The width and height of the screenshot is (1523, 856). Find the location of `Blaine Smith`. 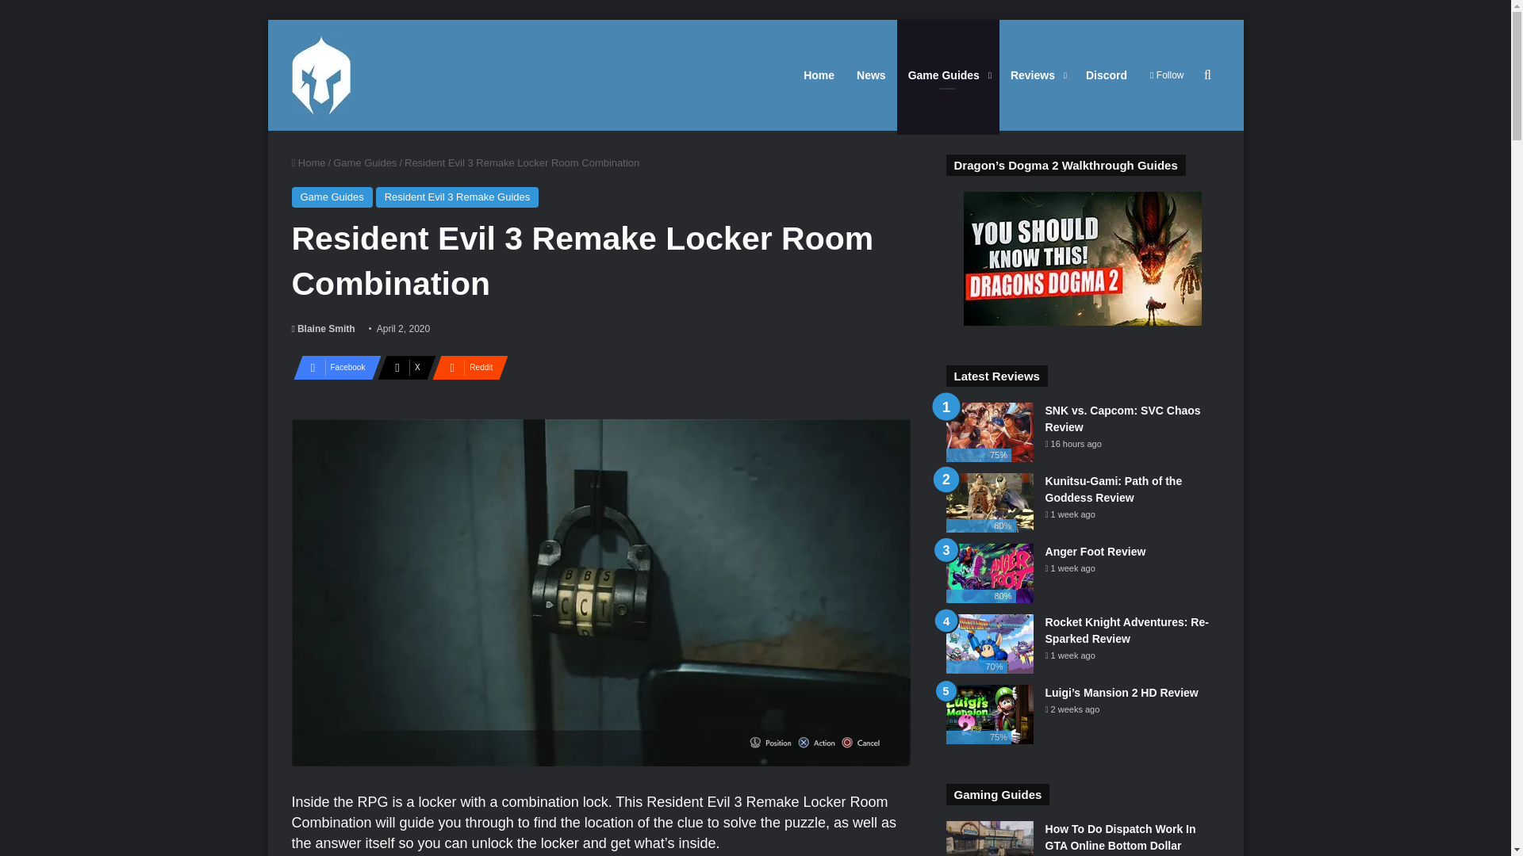

Blaine Smith is located at coordinates (324, 329).